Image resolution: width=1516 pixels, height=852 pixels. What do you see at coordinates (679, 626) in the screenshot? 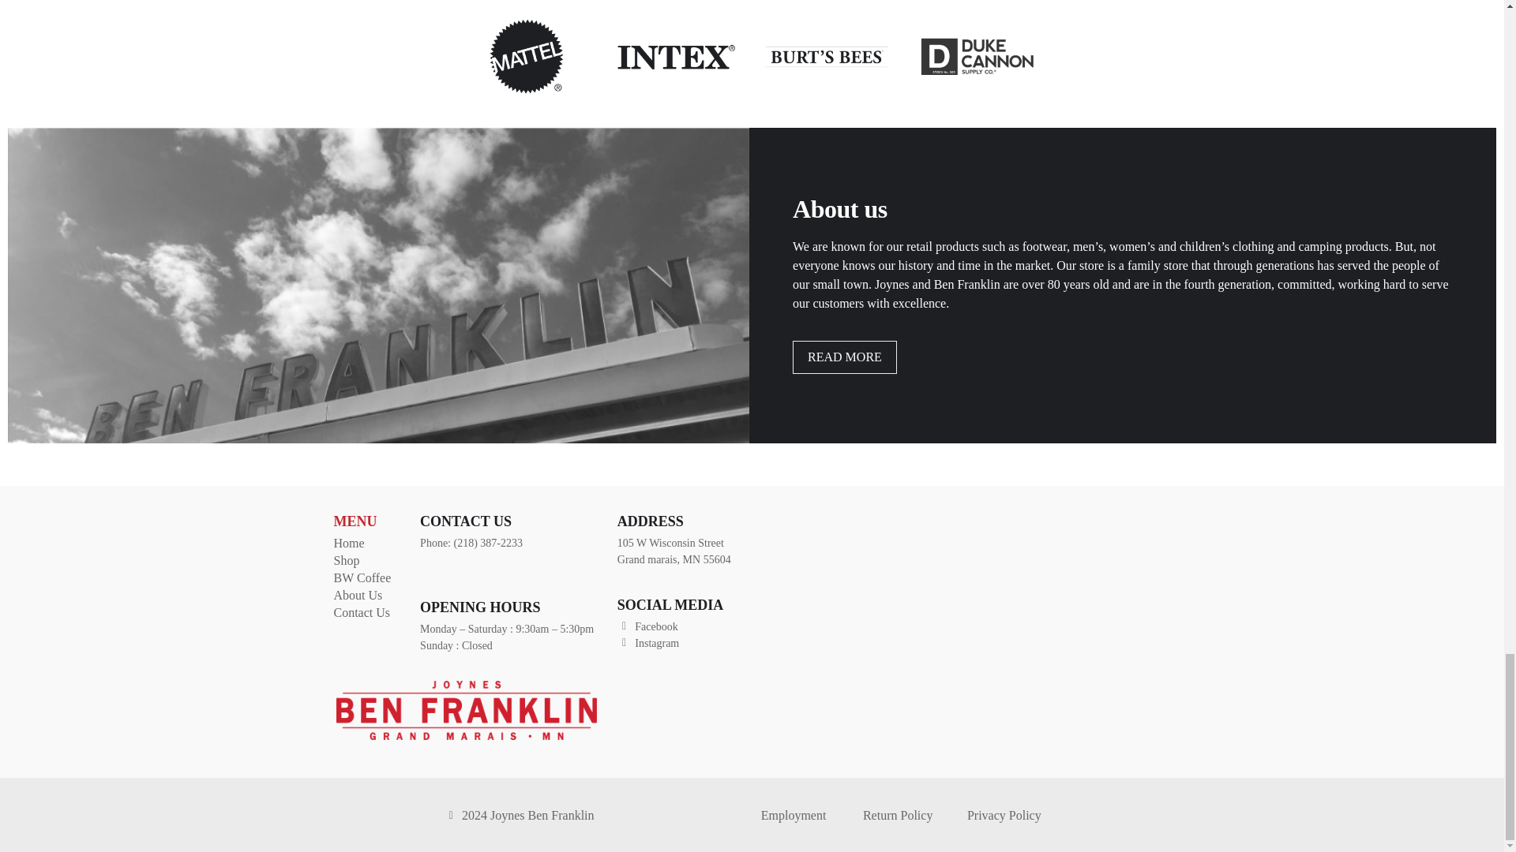
I see `Facebook` at bounding box center [679, 626].